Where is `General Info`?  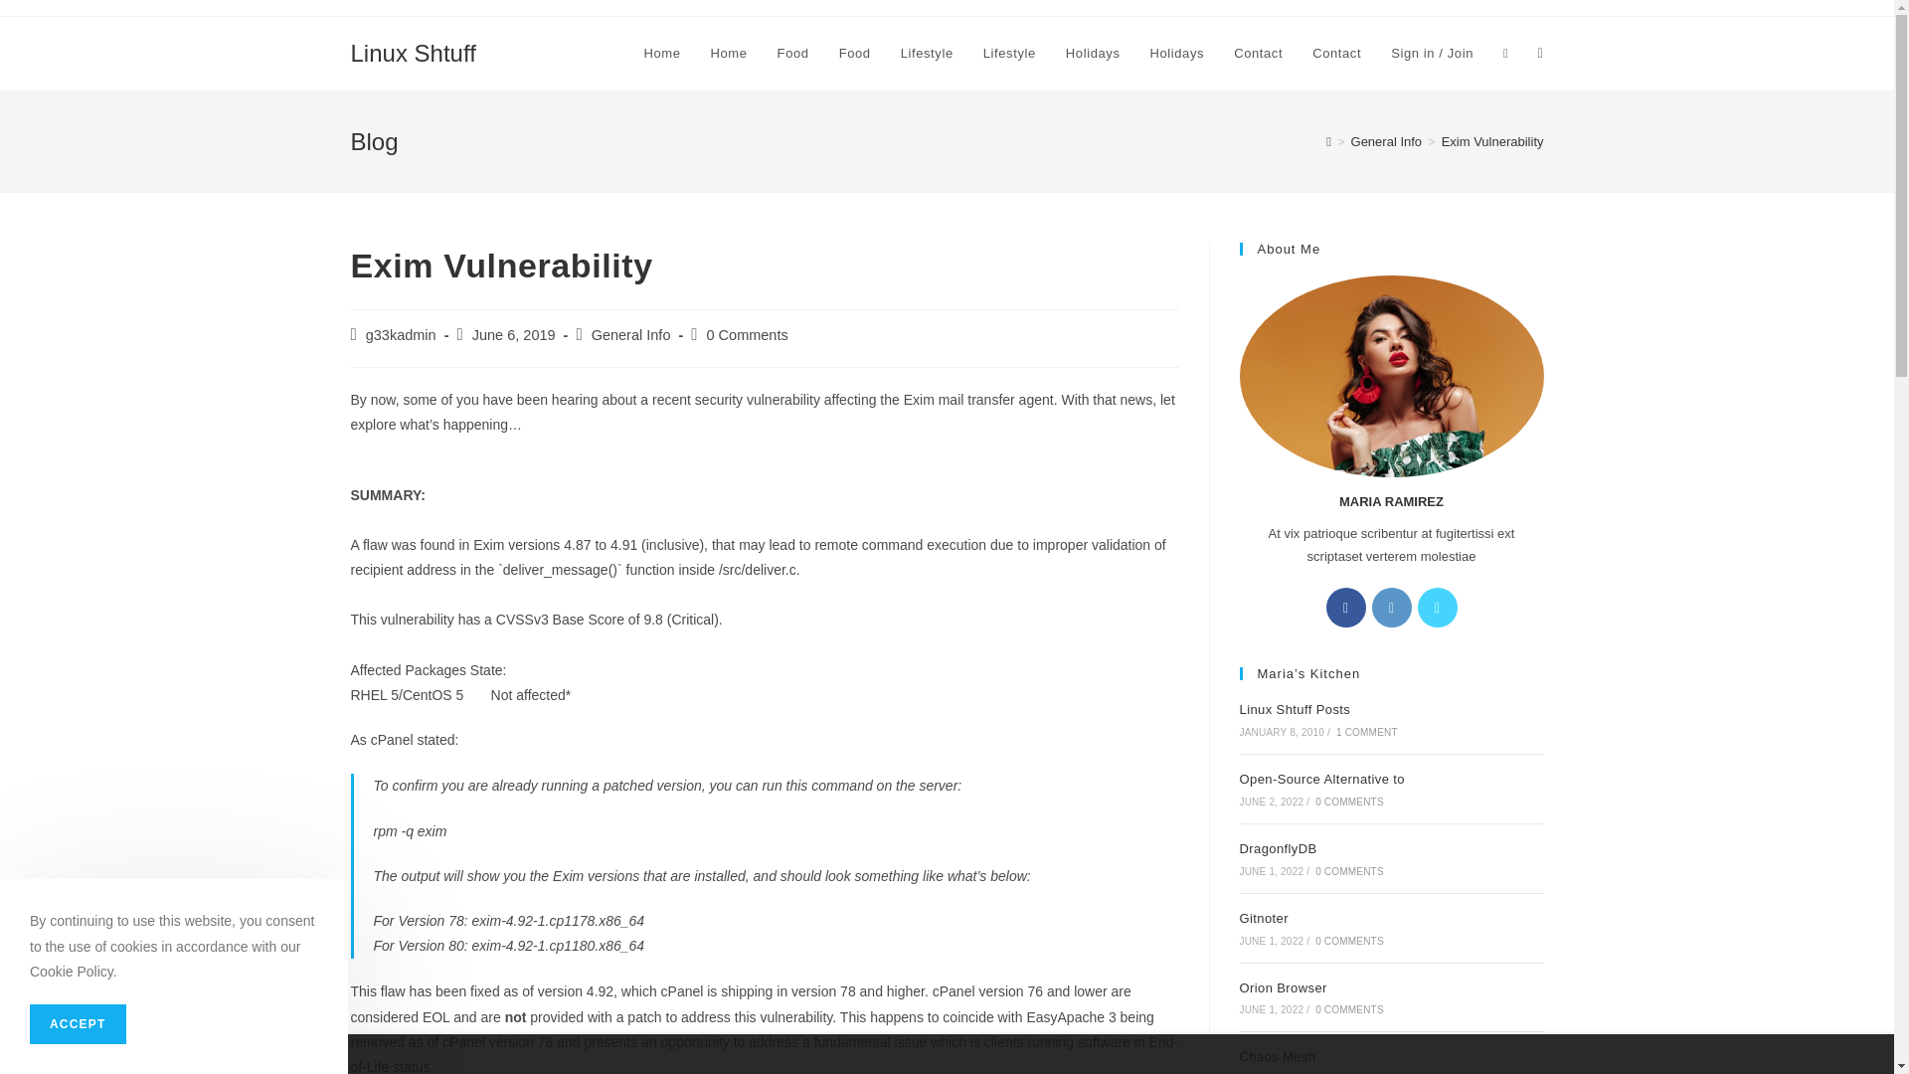 General Info is located at coordinates (631, 334).